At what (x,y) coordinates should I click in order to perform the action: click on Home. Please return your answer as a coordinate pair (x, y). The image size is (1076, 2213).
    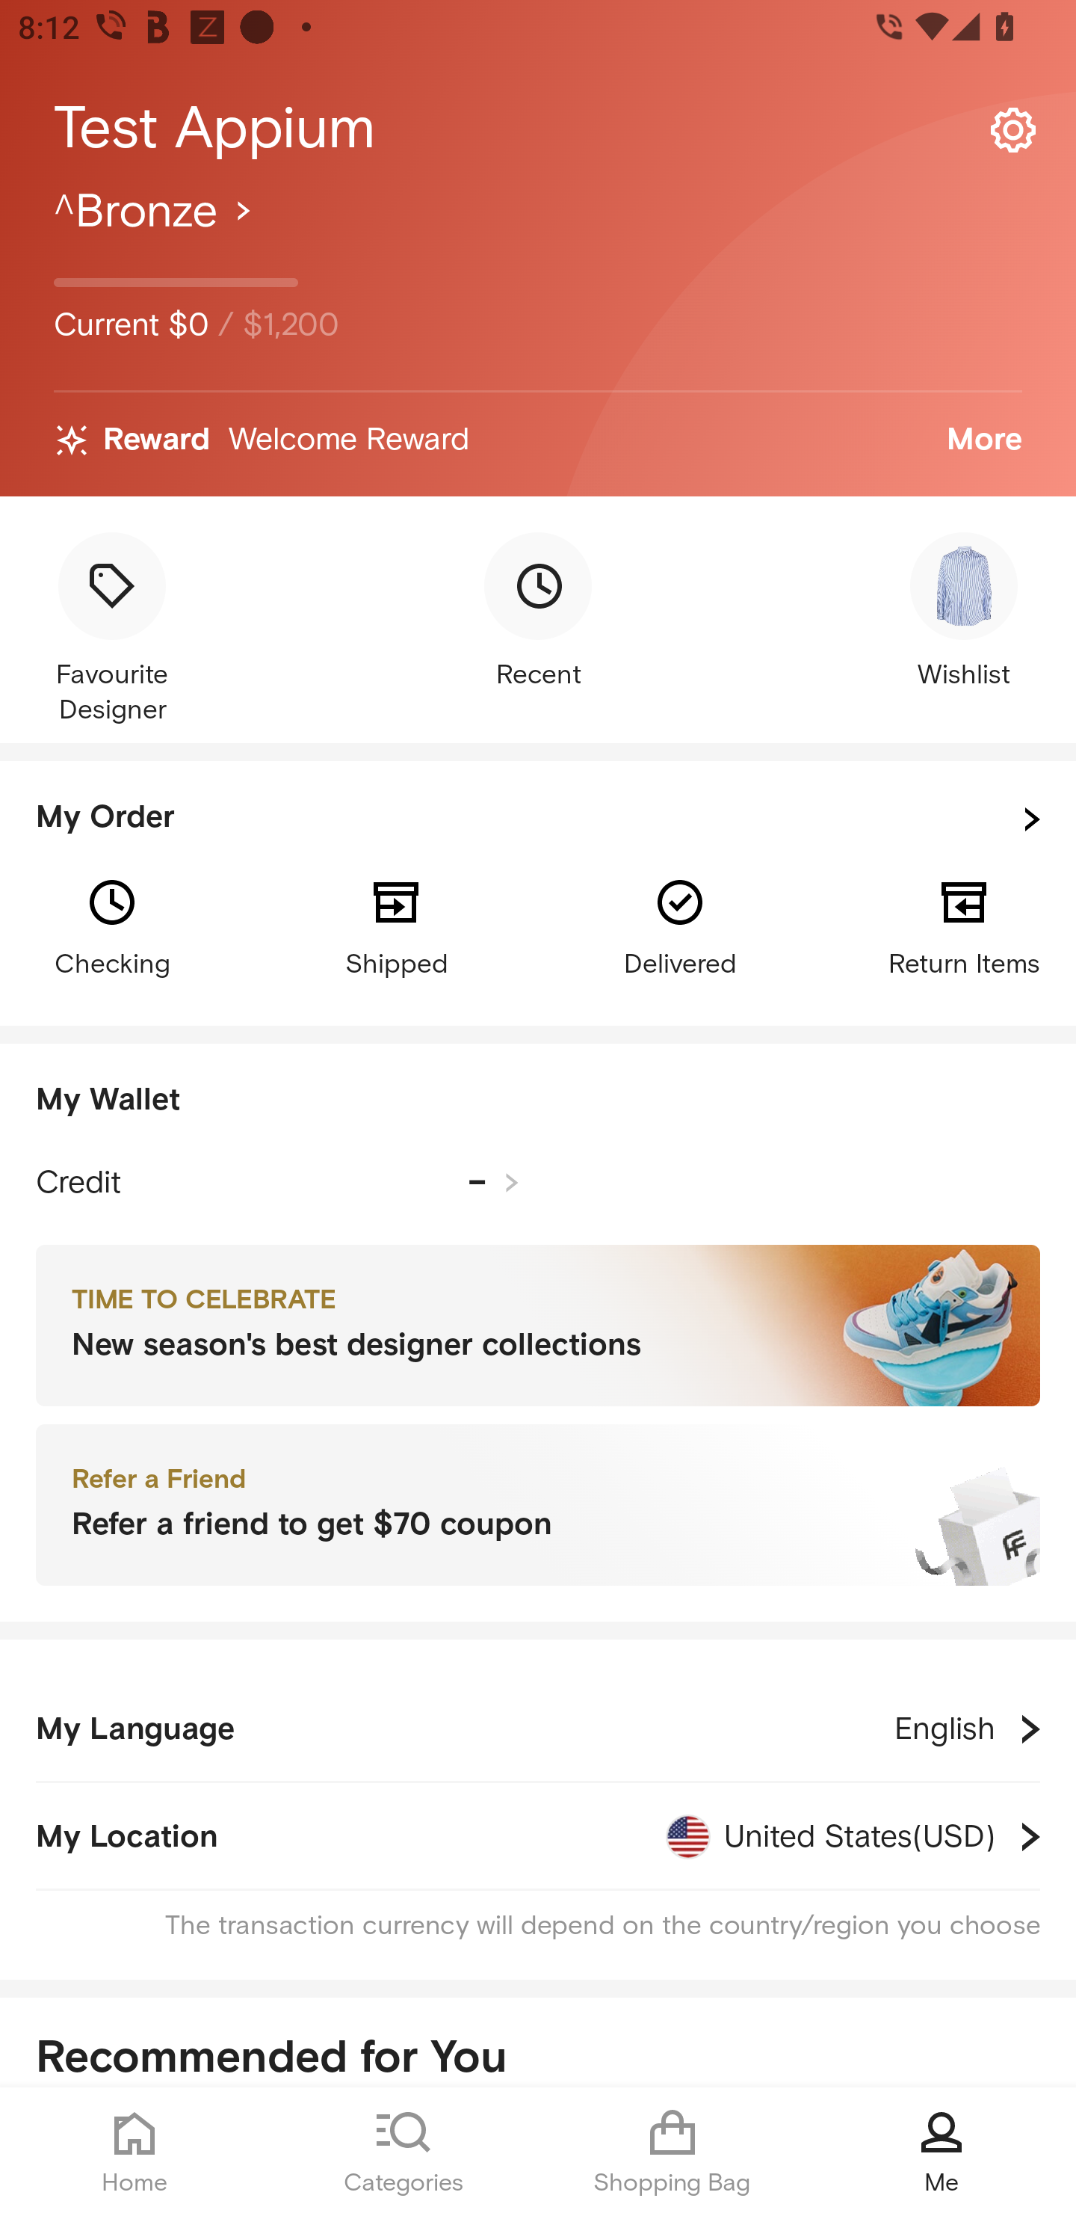
    Looking at the image, I should click on (134, 2150).